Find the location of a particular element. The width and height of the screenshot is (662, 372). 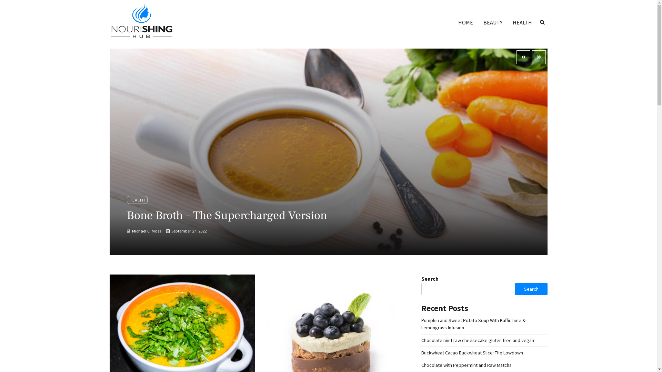

BEAUTY is located at coordinates (138, 200).